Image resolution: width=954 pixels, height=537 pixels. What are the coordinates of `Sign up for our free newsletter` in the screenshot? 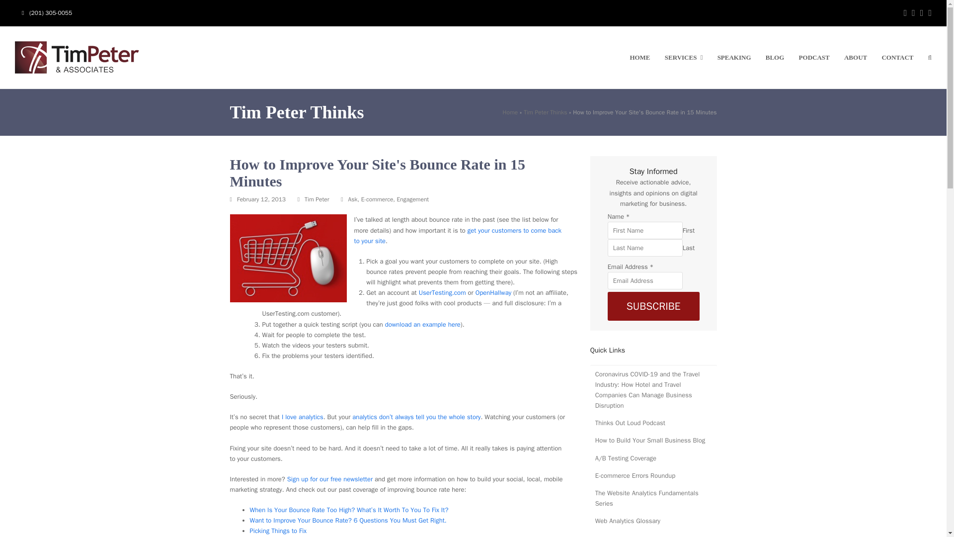 It's located at (330, 479).